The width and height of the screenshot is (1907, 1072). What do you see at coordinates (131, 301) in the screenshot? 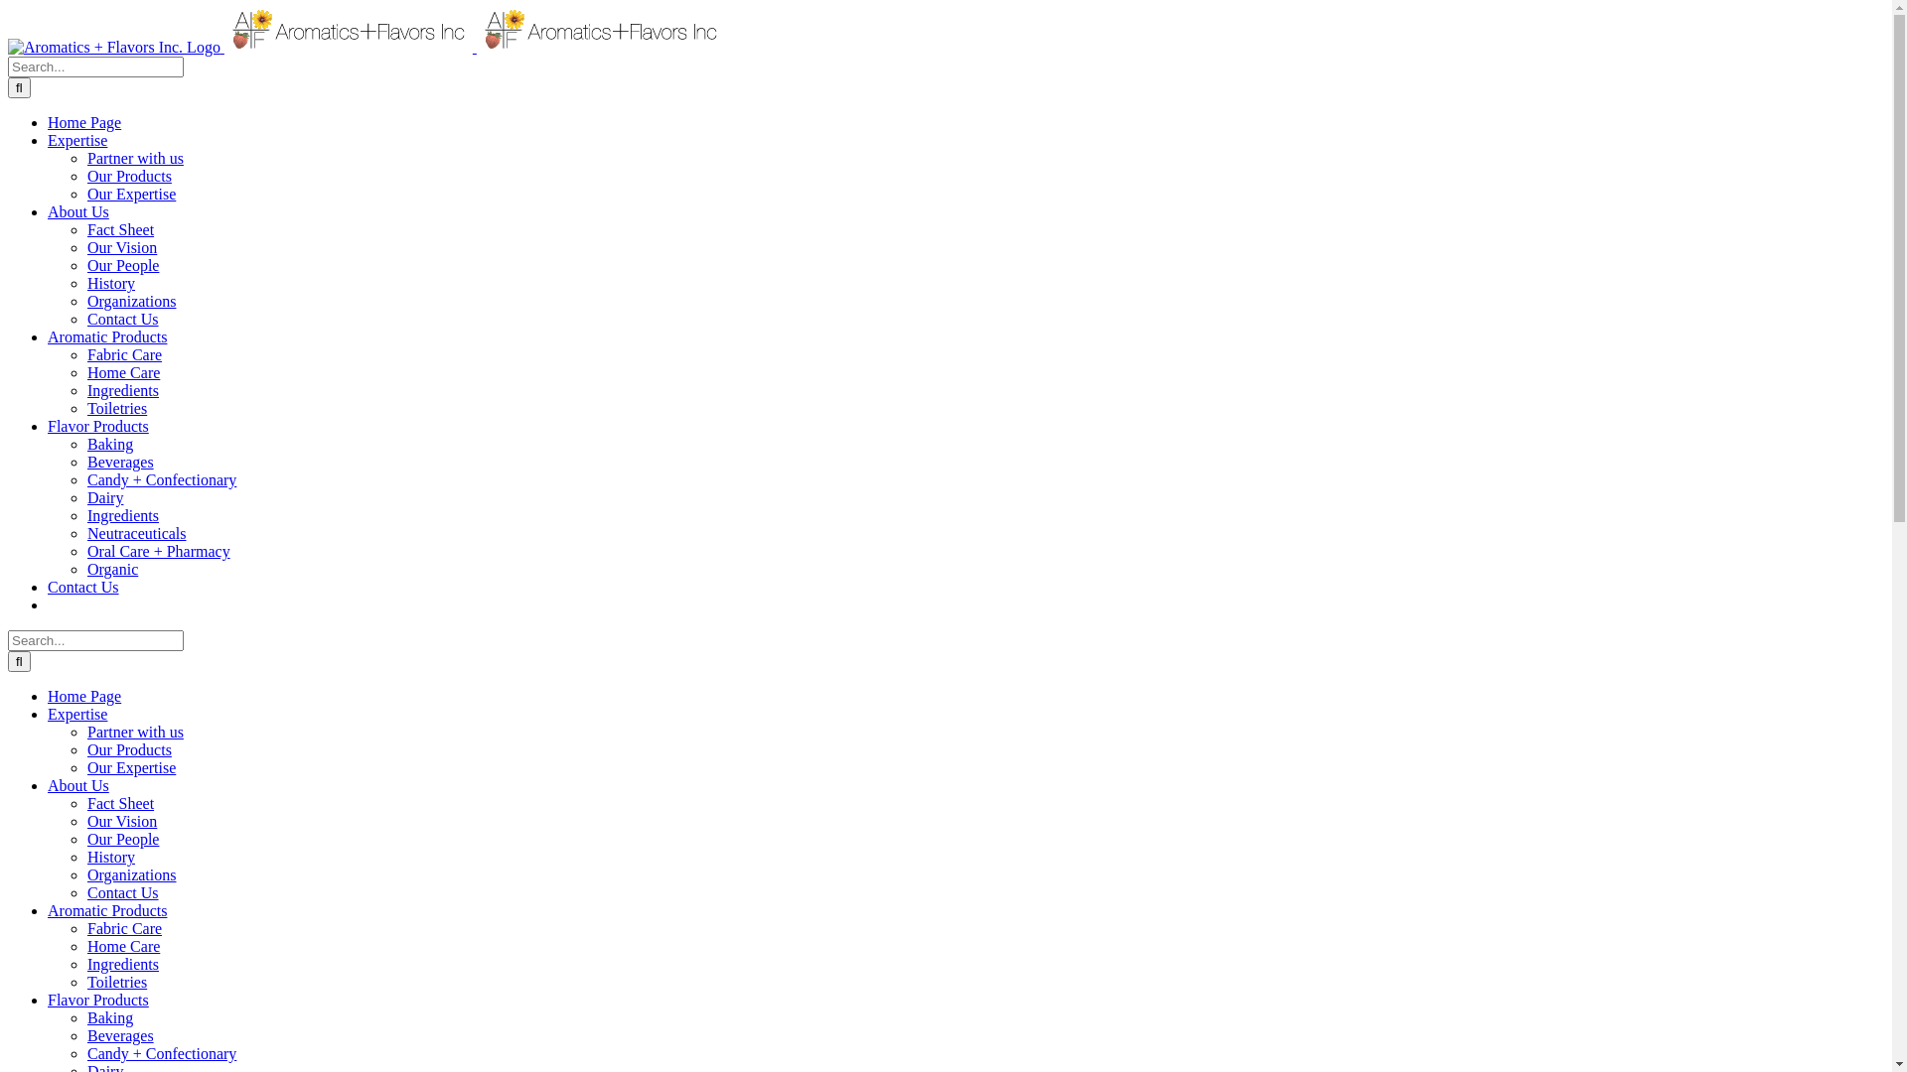
I see `Organizations` at bounding box center [131, 301].